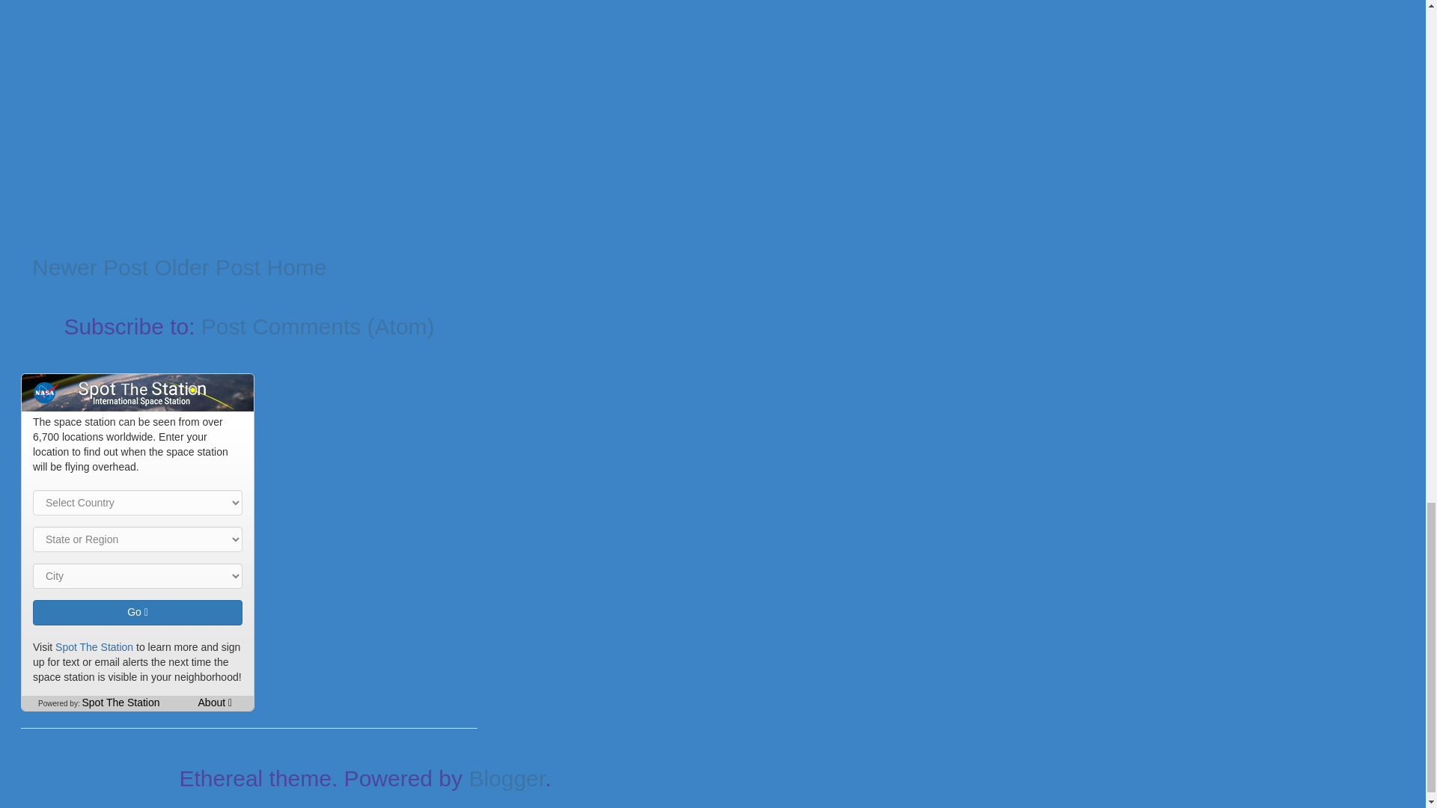 The height and width of the screenshot is (808, 1437). I want to click on Home, so click(296, 267).